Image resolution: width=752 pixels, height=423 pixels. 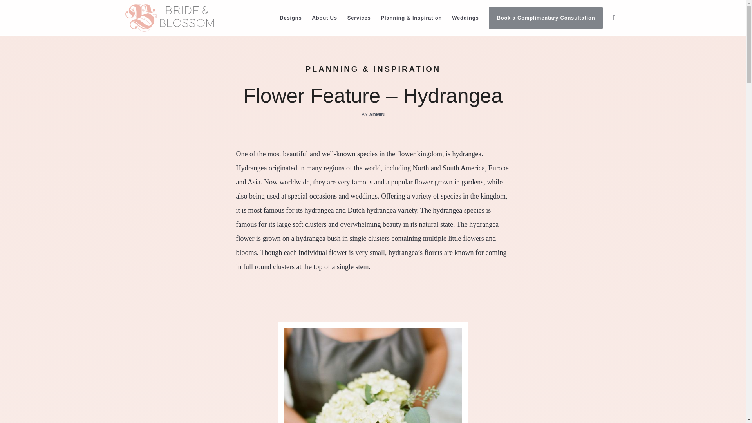 I want to click on ADMIN, so click(x=377, y=115).